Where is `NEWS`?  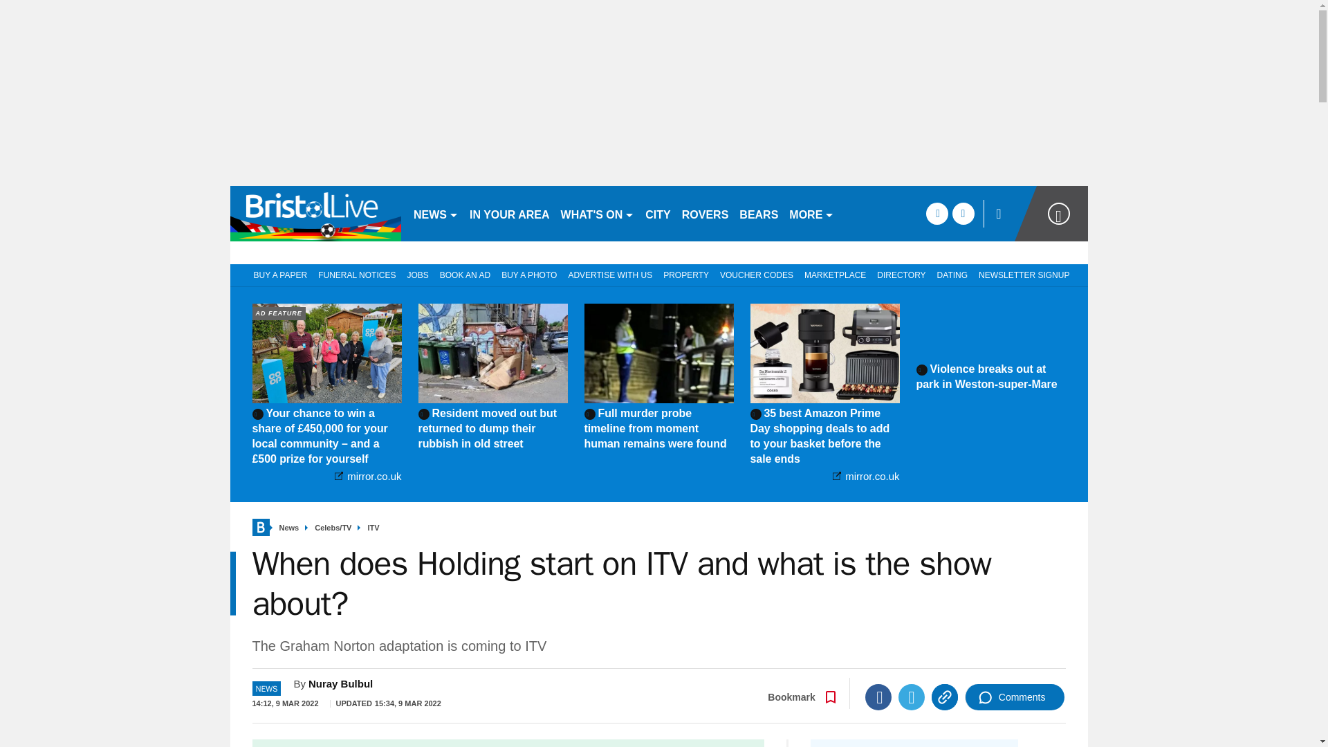
NEWS is located at coordinates (436, 213).